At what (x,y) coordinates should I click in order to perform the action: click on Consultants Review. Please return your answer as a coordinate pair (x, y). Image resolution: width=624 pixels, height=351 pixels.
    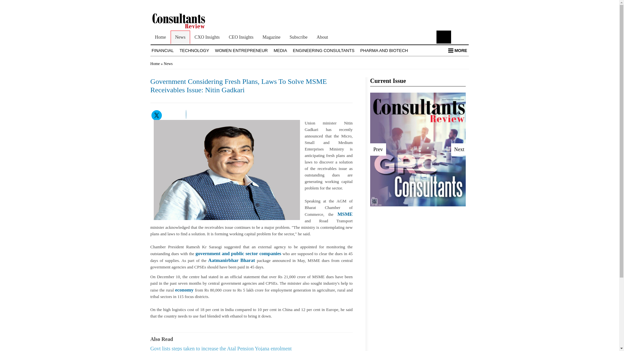
    Looking at the image, I should click on (187, 21).